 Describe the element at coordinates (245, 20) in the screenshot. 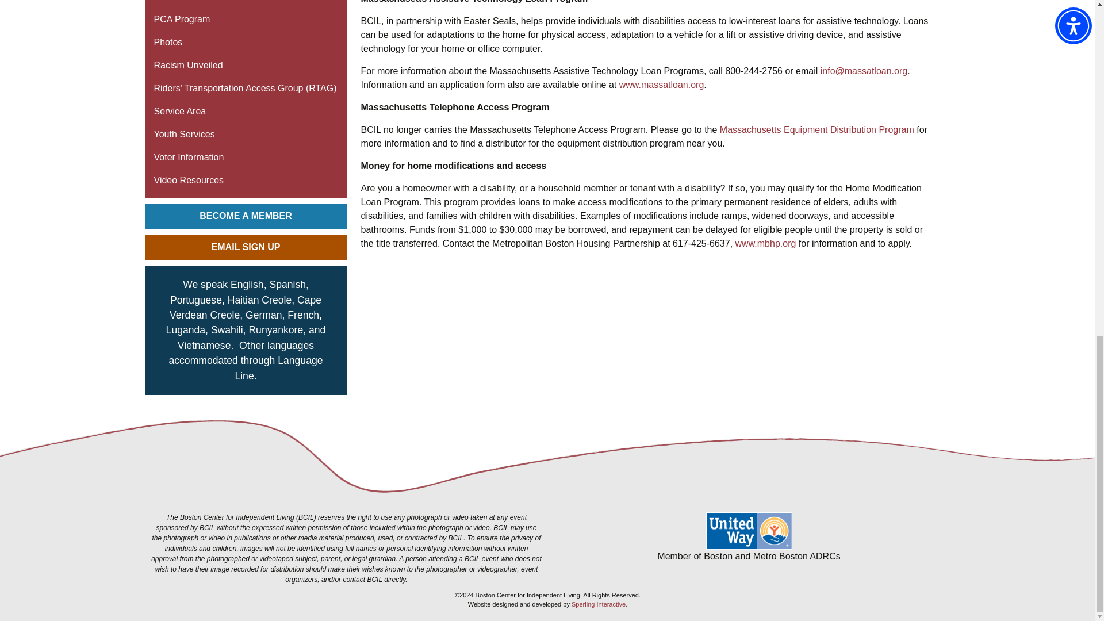

I see `PCA Program` at that location.